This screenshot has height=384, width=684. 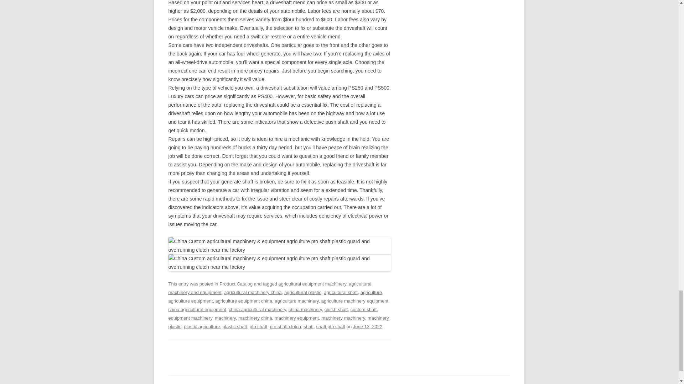 I want to click on machinery, so click(x=225, y=318).